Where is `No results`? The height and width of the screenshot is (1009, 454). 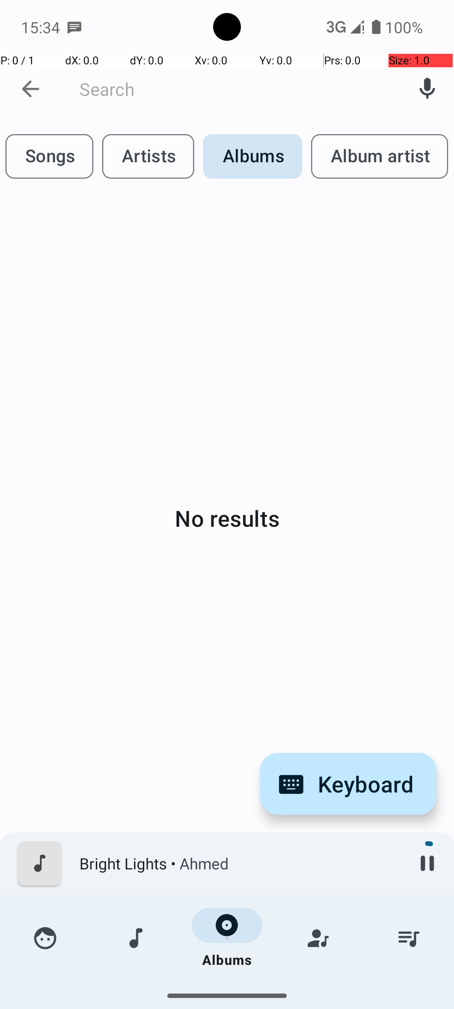 No results is located at coordinates (227, 518).